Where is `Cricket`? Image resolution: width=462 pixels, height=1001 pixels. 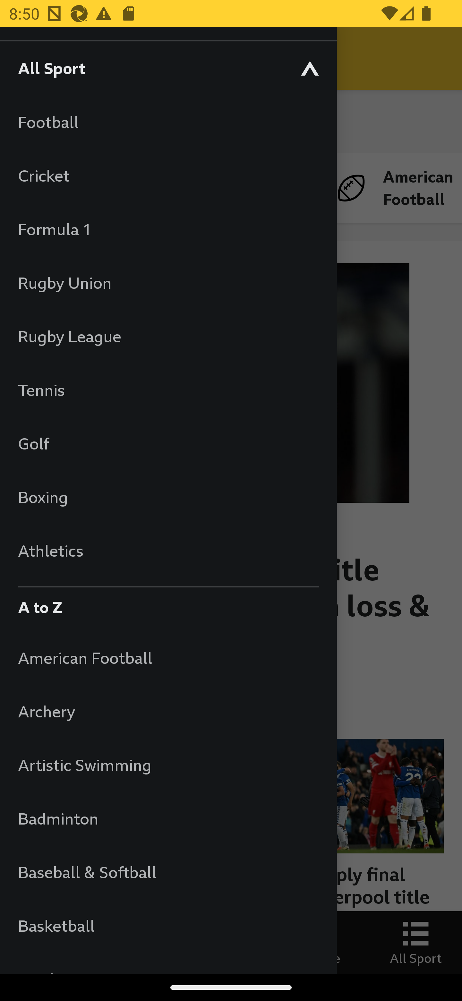
Cricket is located at coordinates (168, 175).